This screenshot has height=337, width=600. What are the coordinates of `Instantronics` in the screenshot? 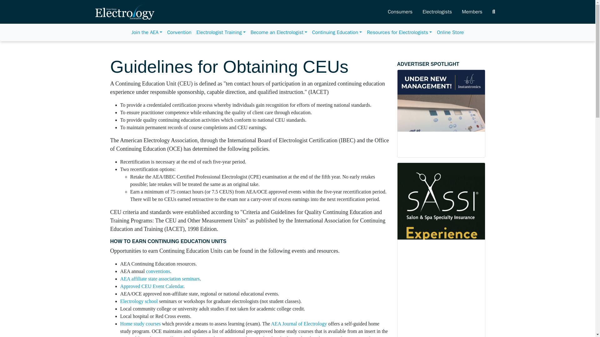 It's located at (441, 114).